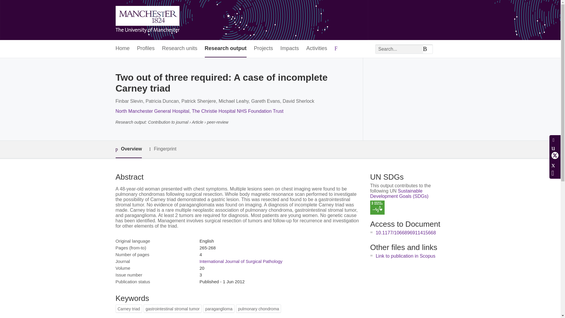 This screenshot has width=565, height=318. What do you see at coordinates (406, 256) in the screenshot?
I see `Link to publication in Scopus` at bounding box center [406, 256].